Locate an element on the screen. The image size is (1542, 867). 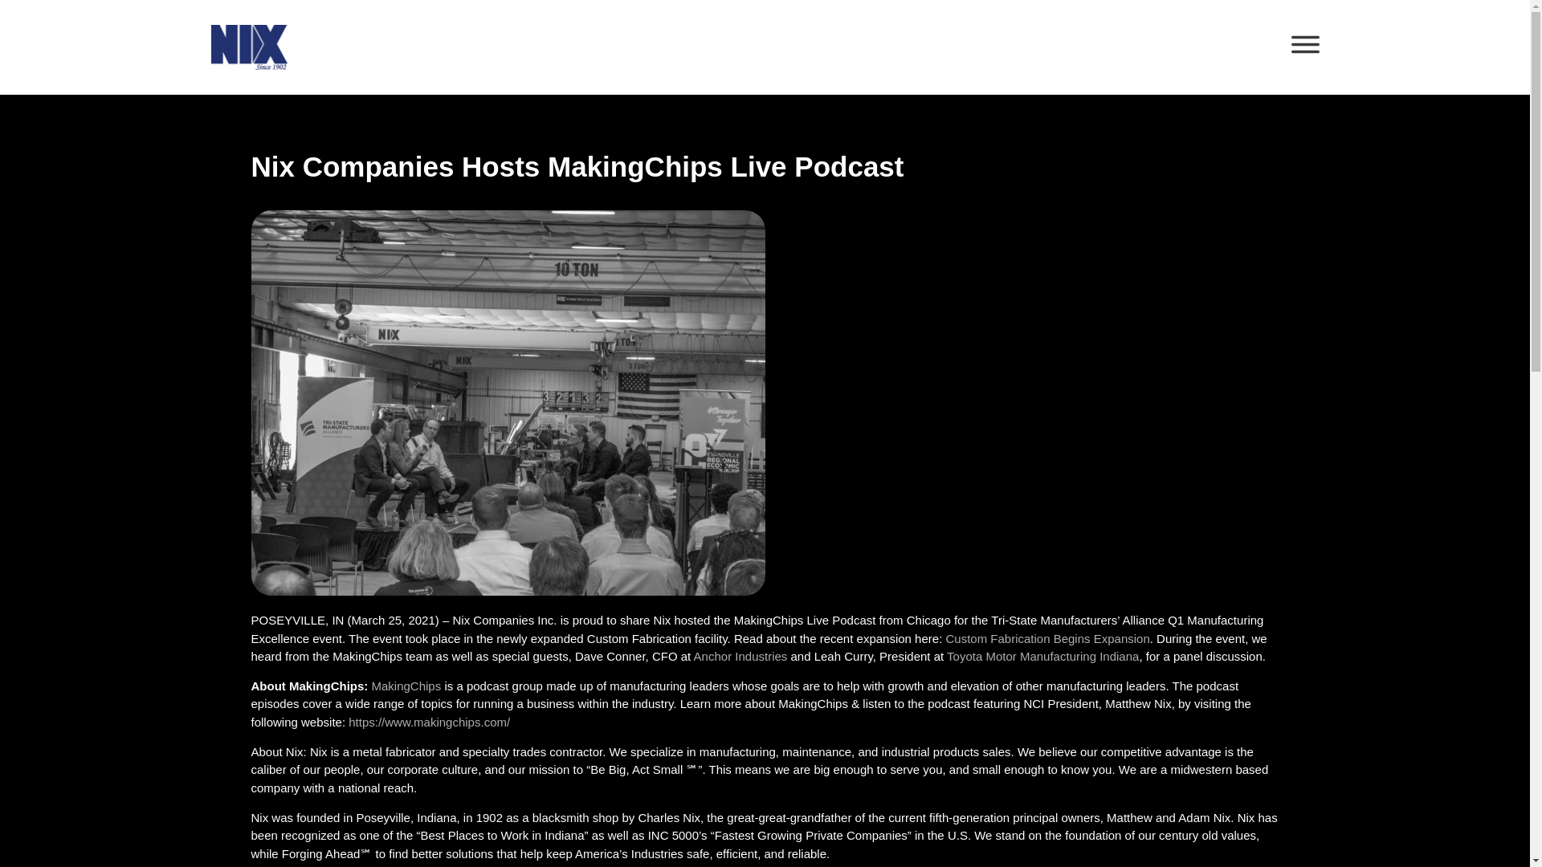
MakingChips is located at coordinates (406, 686).